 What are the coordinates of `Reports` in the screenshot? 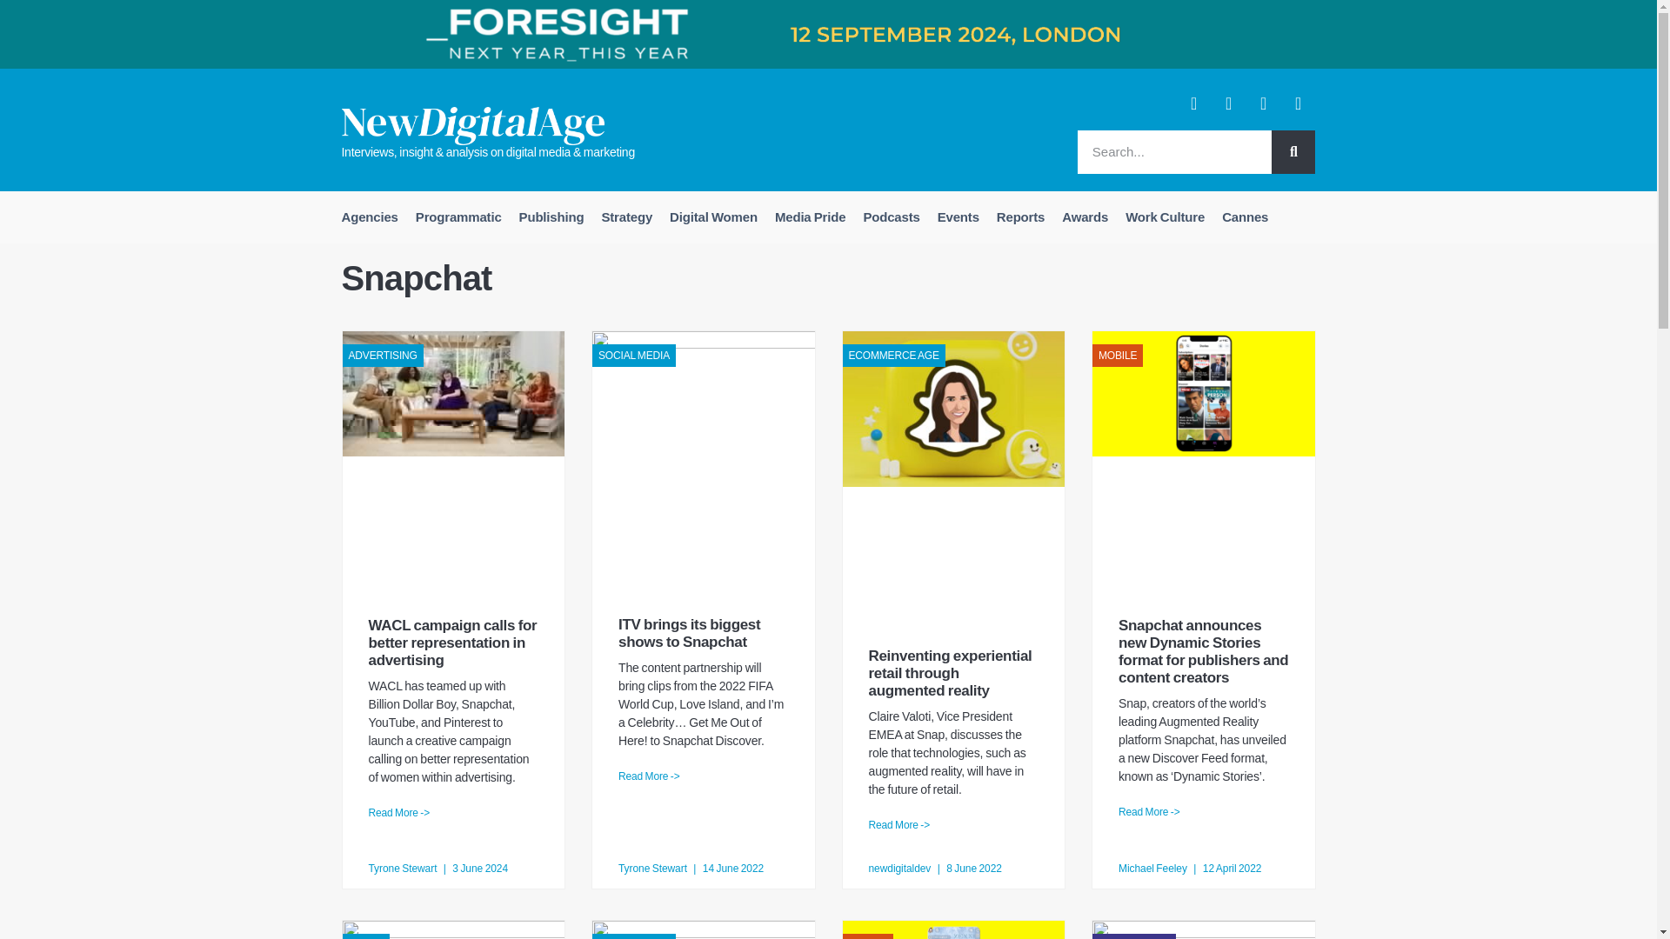 It's located at (1021, 217).